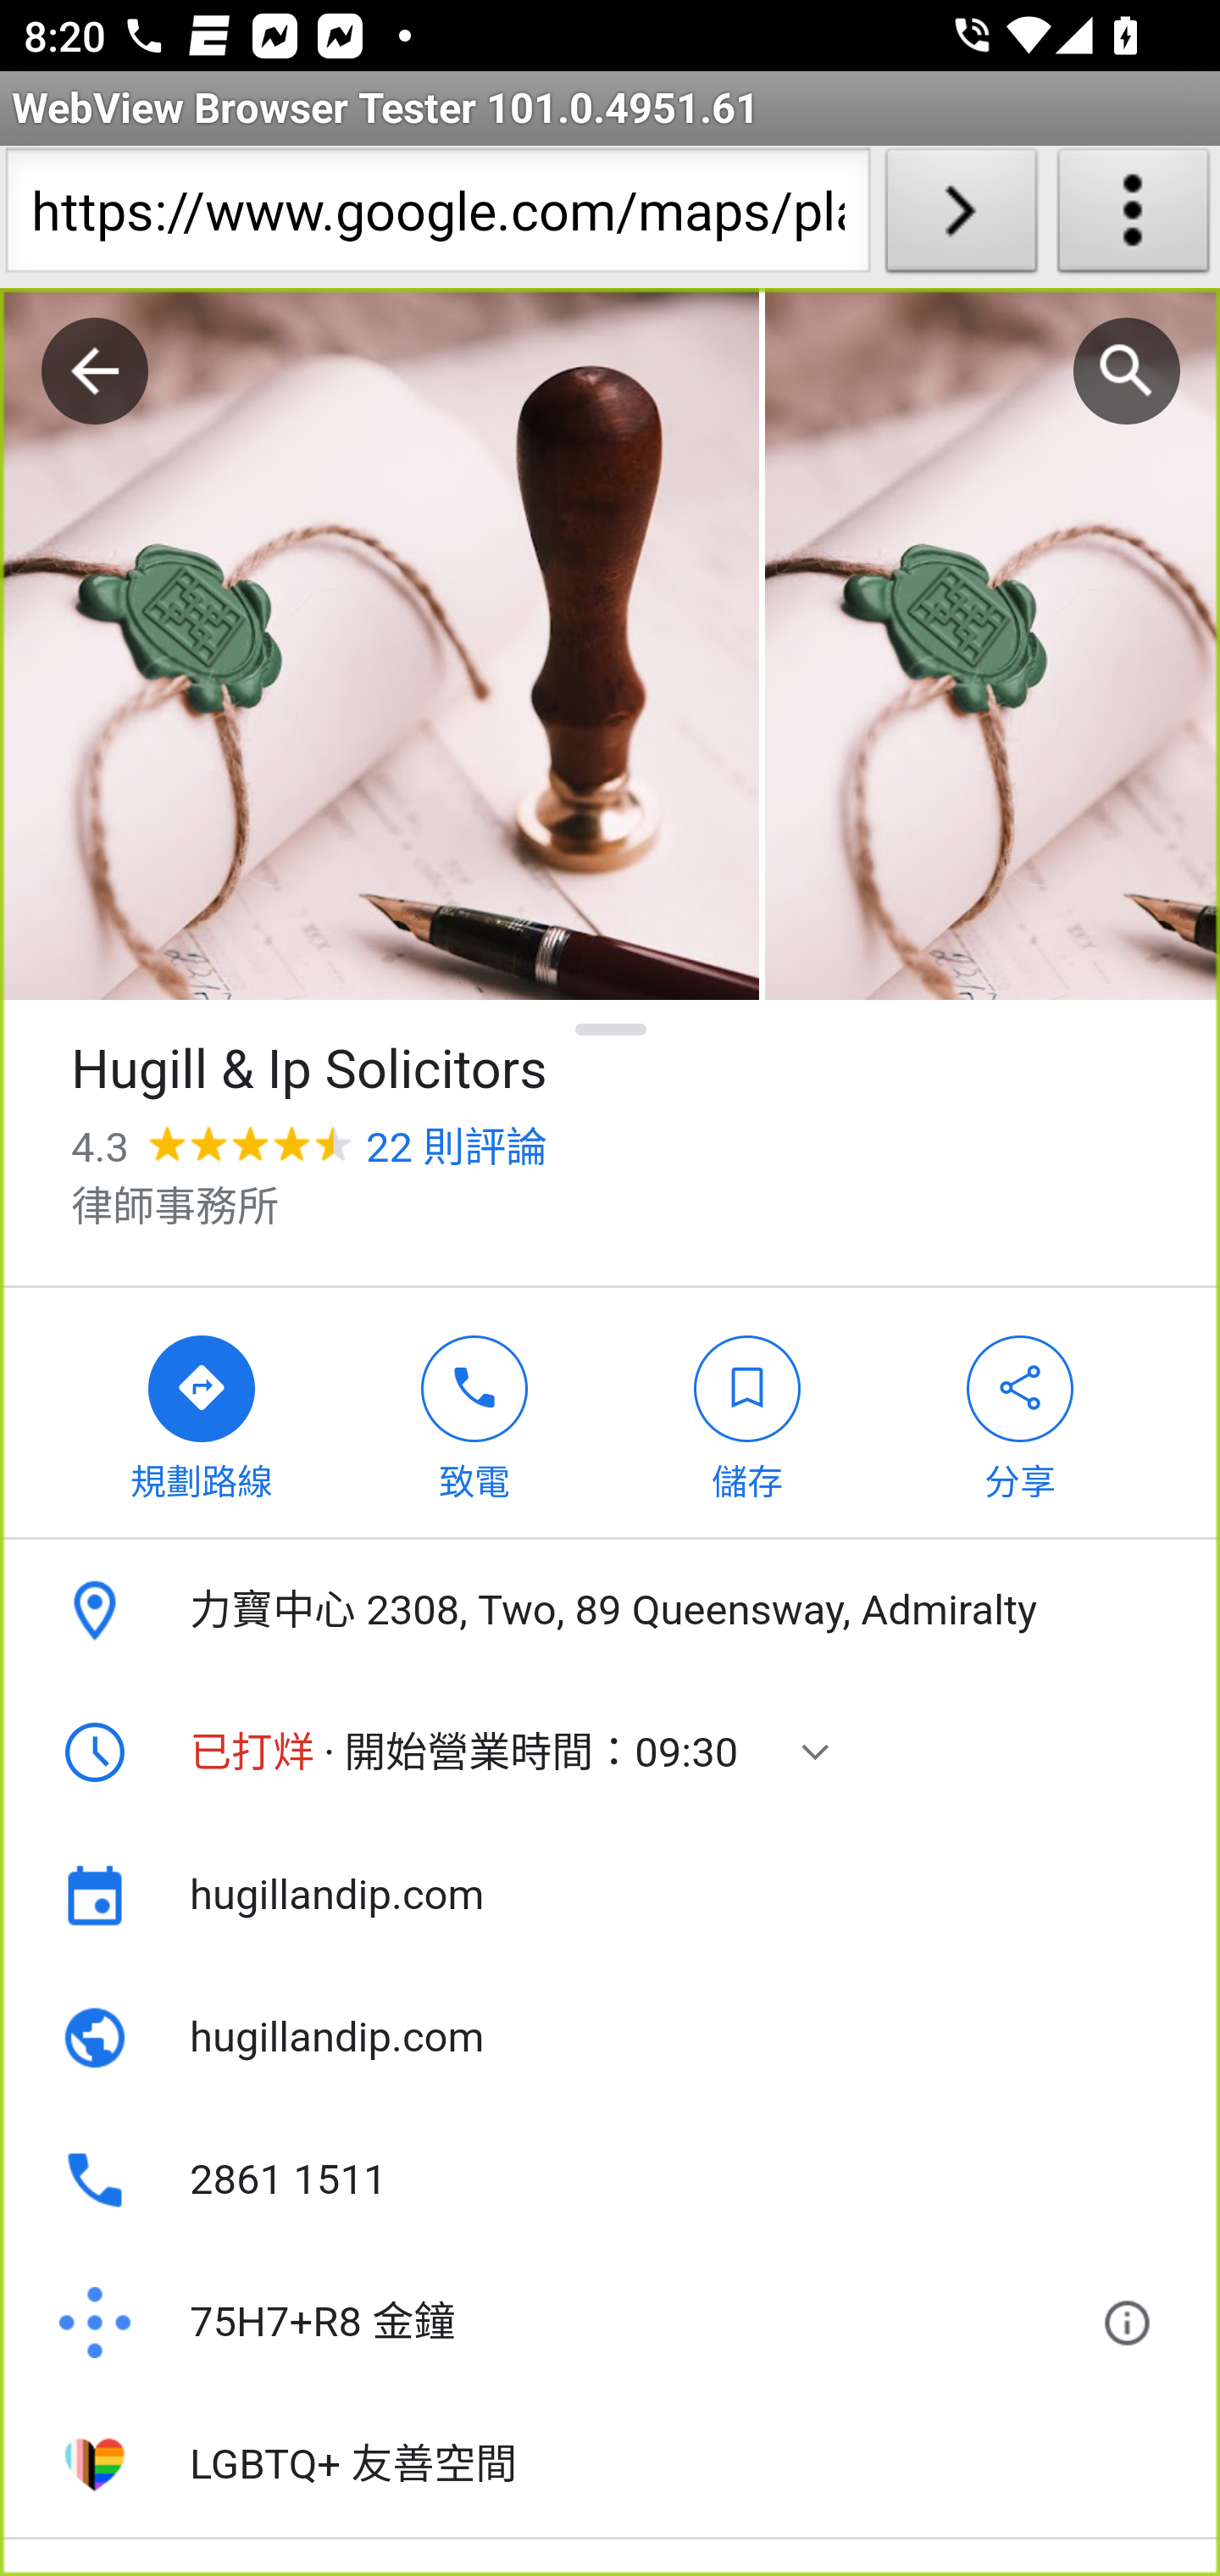 The height and width of the screenshot is (2576, 1220). Describe the element at coordinates (568, 2323) in the screenshot. I see `Plus Code: 75H7+R8 金鐘` at that location.